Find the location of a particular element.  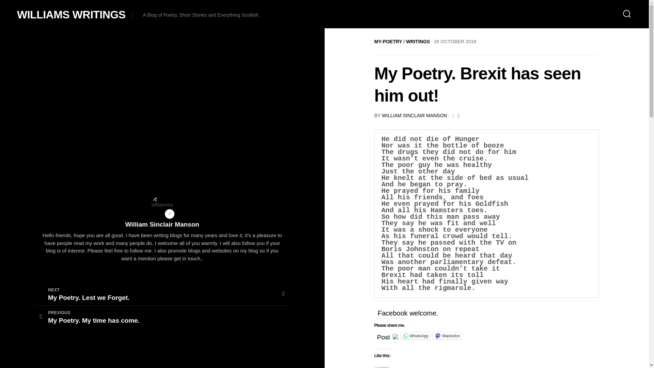

Posts by William Sinclair Manson is located at coordinates (162, 294).